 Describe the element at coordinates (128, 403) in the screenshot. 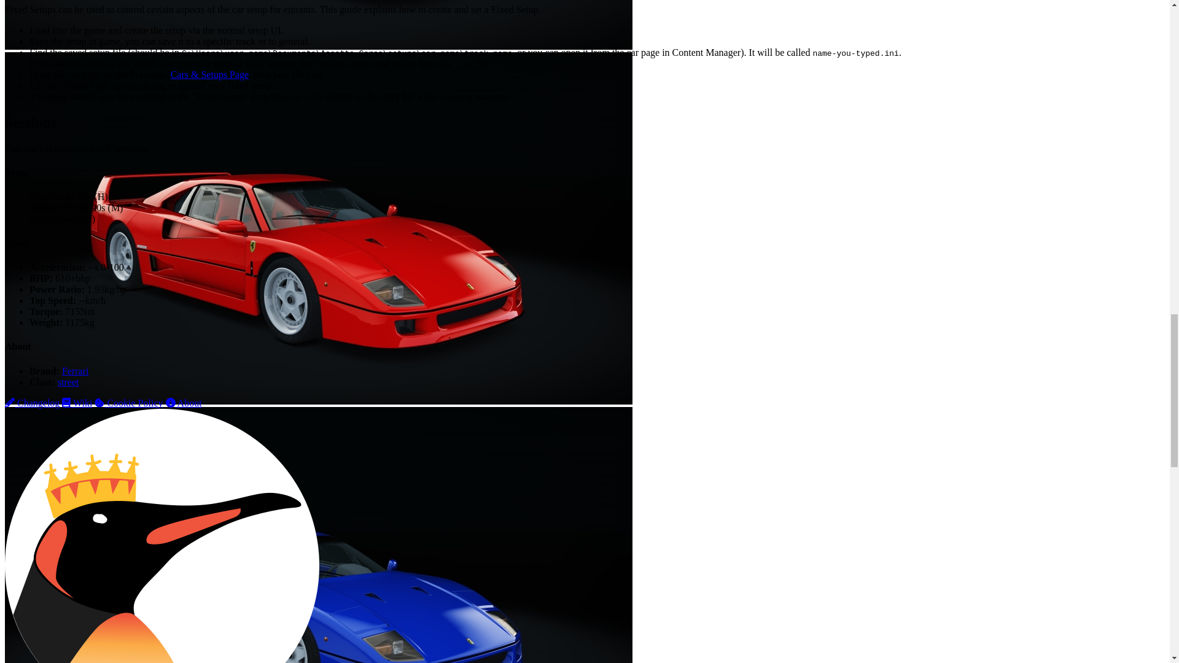

I see `Cookie Policy` at that location.